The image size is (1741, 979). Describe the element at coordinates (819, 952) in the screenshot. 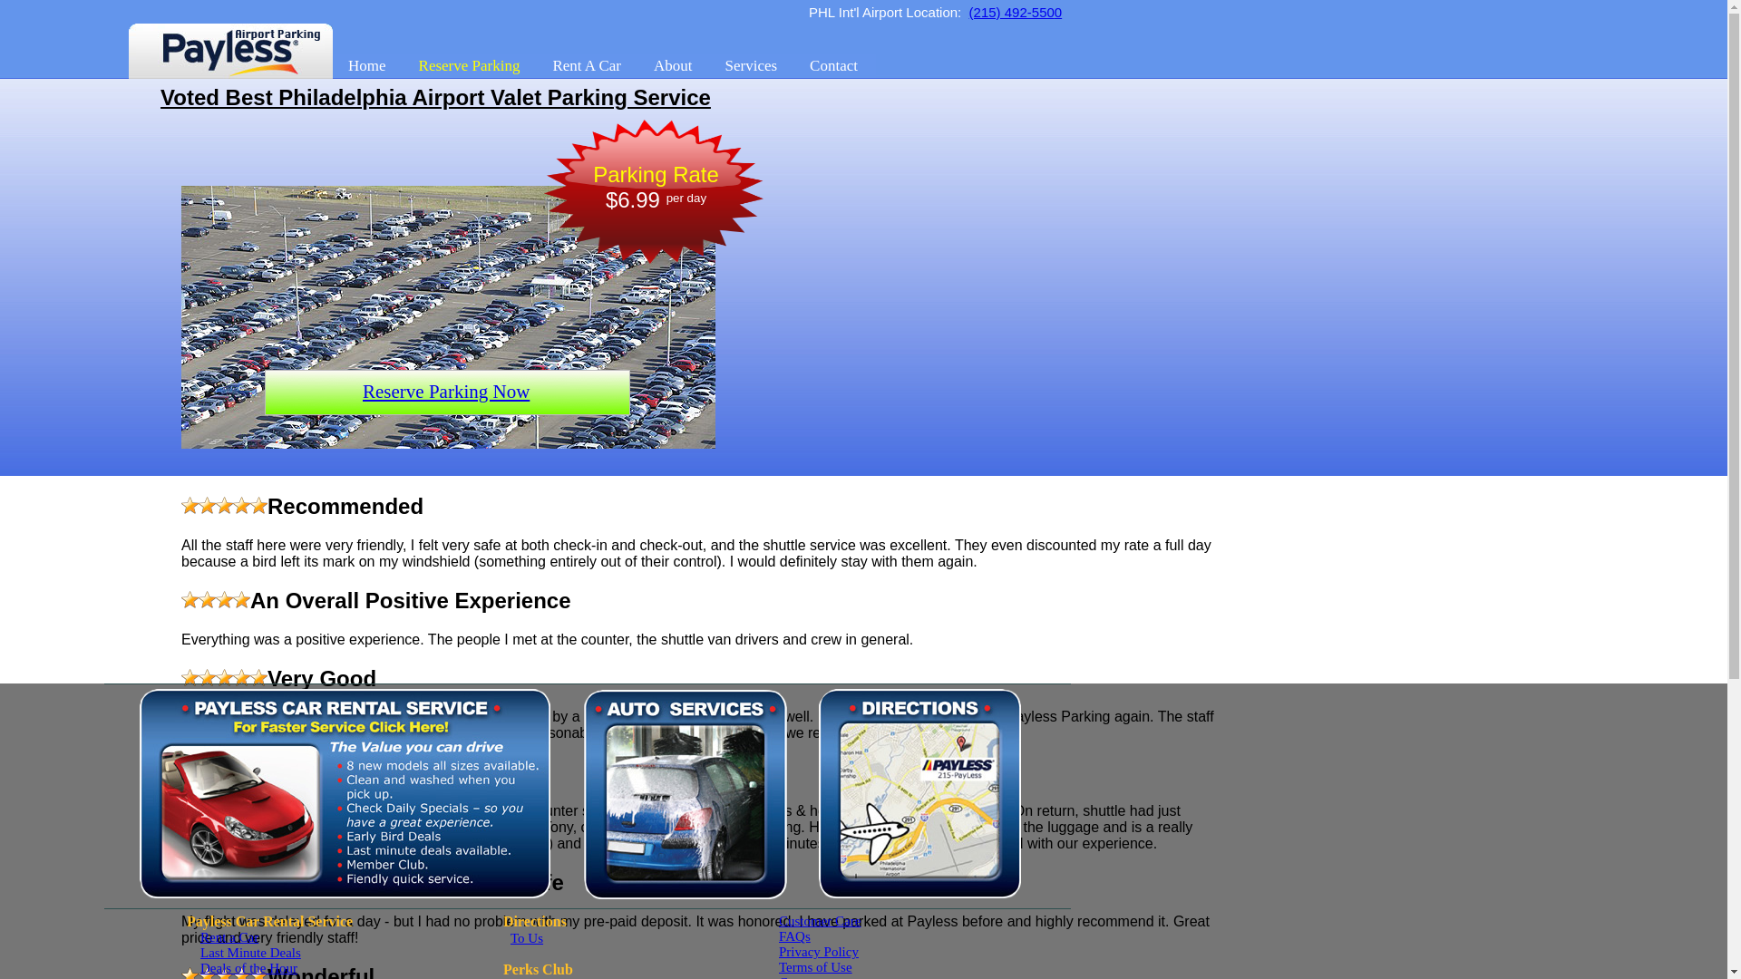

I see `Privacy Policy` at that location.